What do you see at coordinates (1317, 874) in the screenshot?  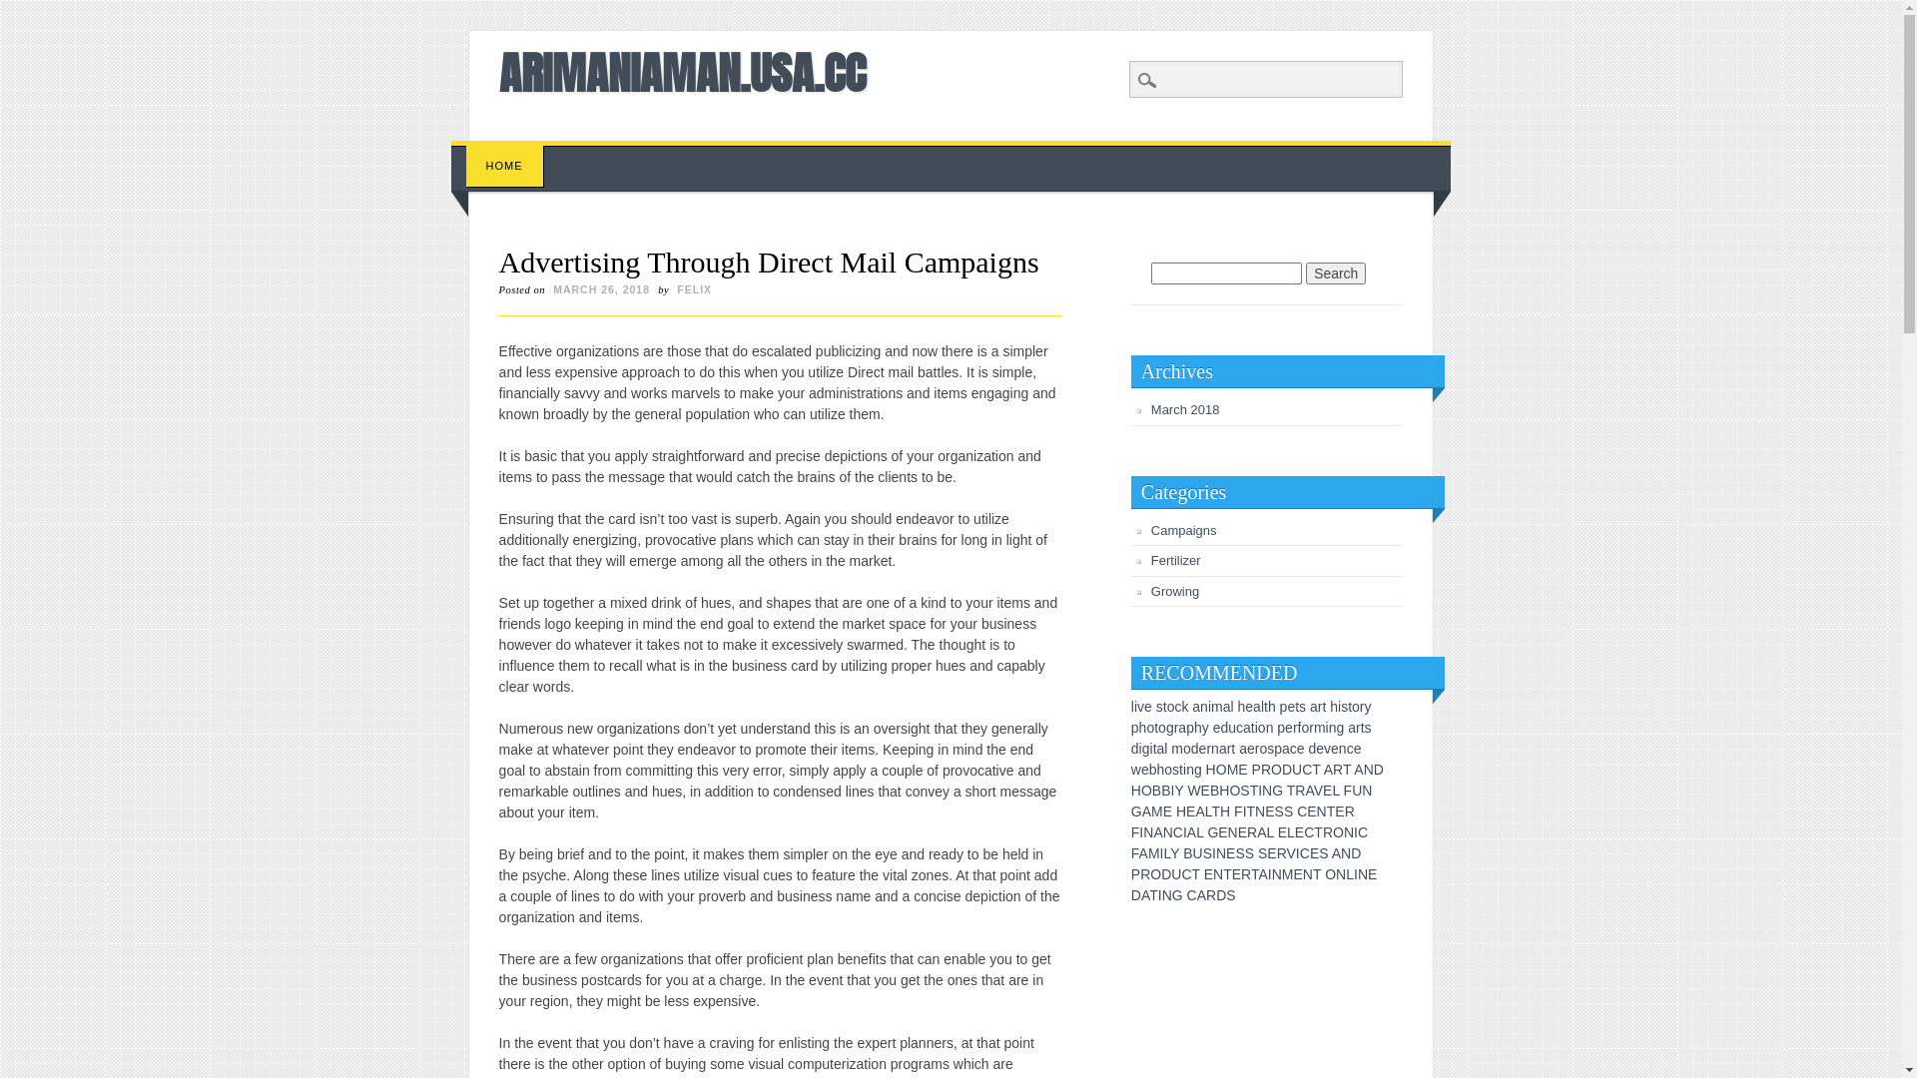 I see `T` at bounding box center [1317, 874].